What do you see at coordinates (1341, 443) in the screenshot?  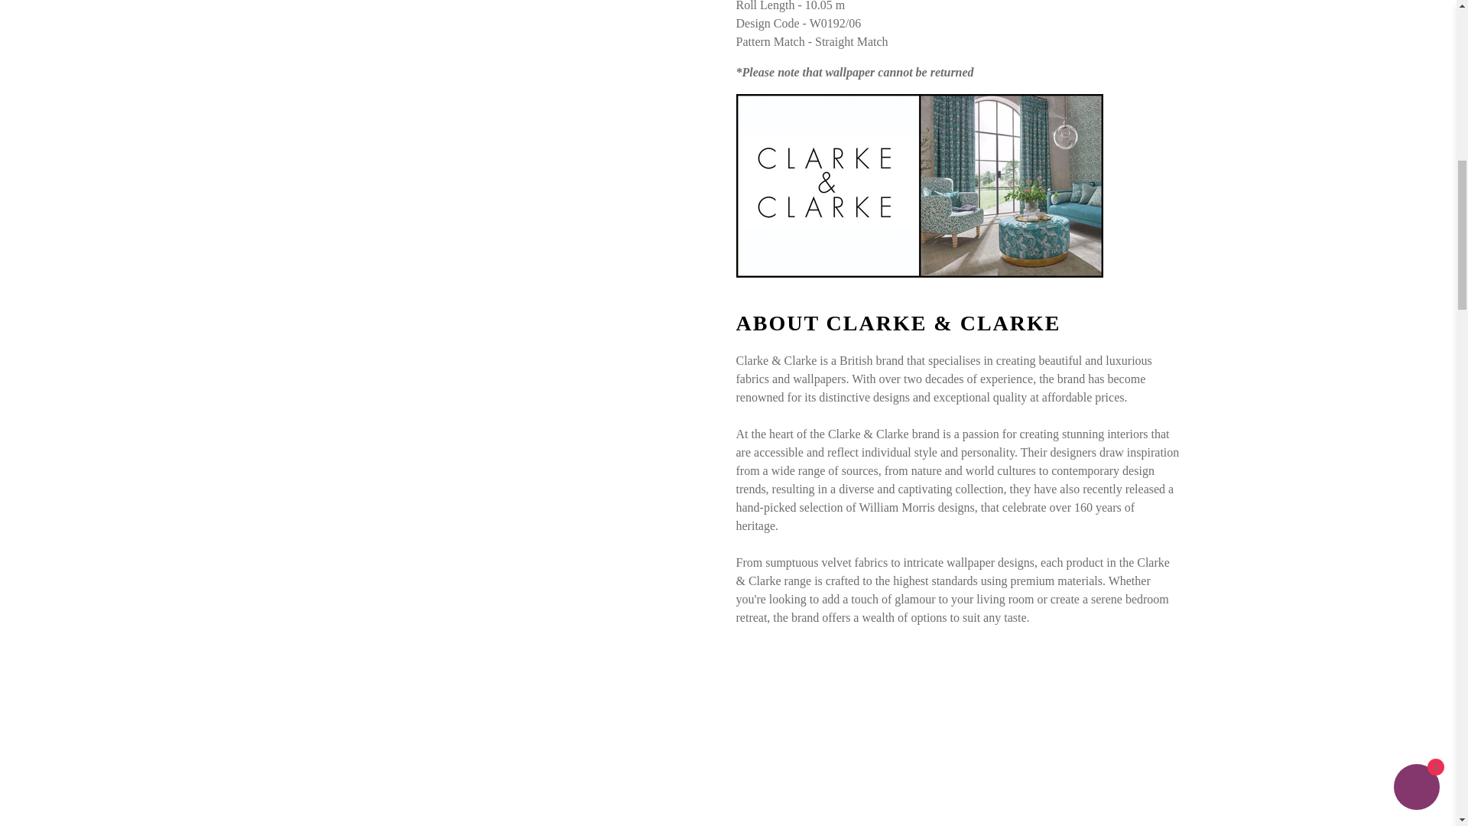 I see `TD` at bounding box center [1341, 443].